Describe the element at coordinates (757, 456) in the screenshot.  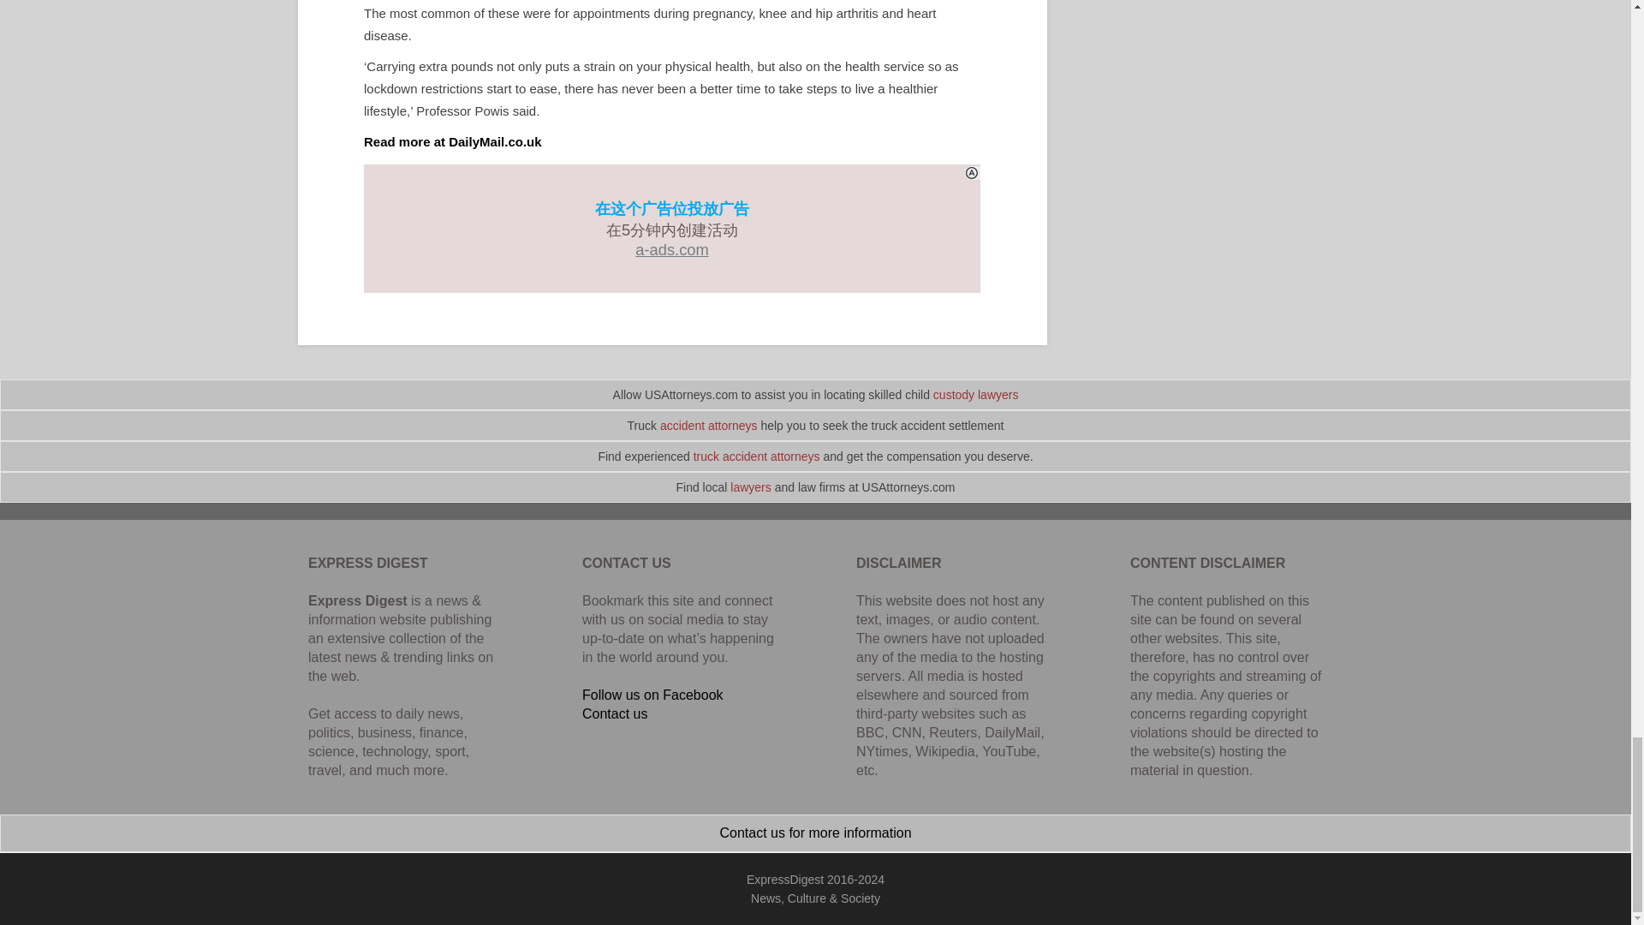
I see `truck accident attorneys` at that location.